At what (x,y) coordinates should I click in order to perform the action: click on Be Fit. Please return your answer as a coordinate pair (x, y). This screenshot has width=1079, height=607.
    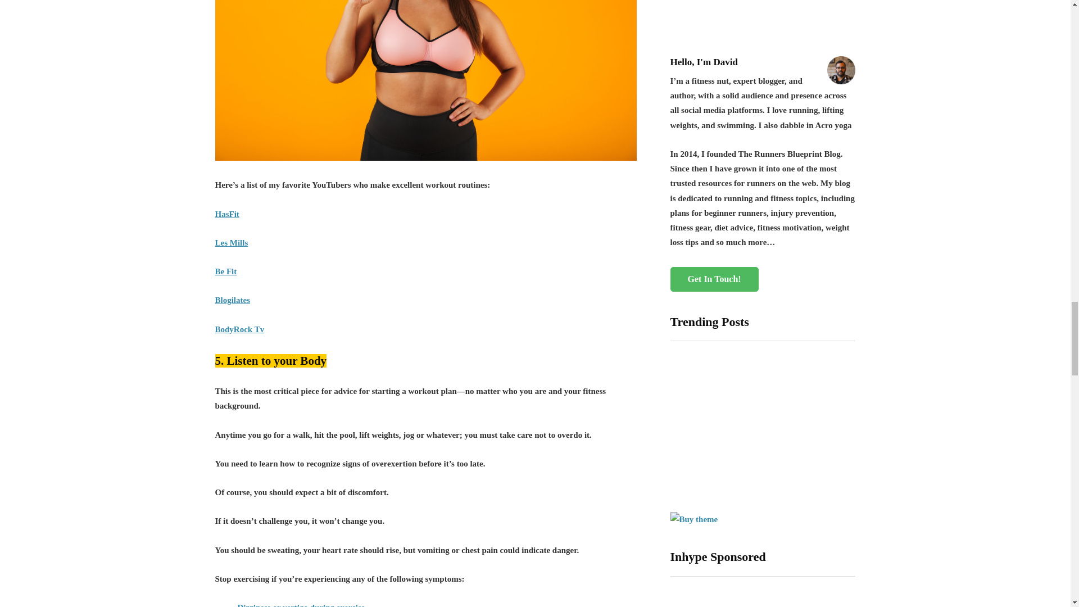
    Looking at the image, I should click on (225, 271).